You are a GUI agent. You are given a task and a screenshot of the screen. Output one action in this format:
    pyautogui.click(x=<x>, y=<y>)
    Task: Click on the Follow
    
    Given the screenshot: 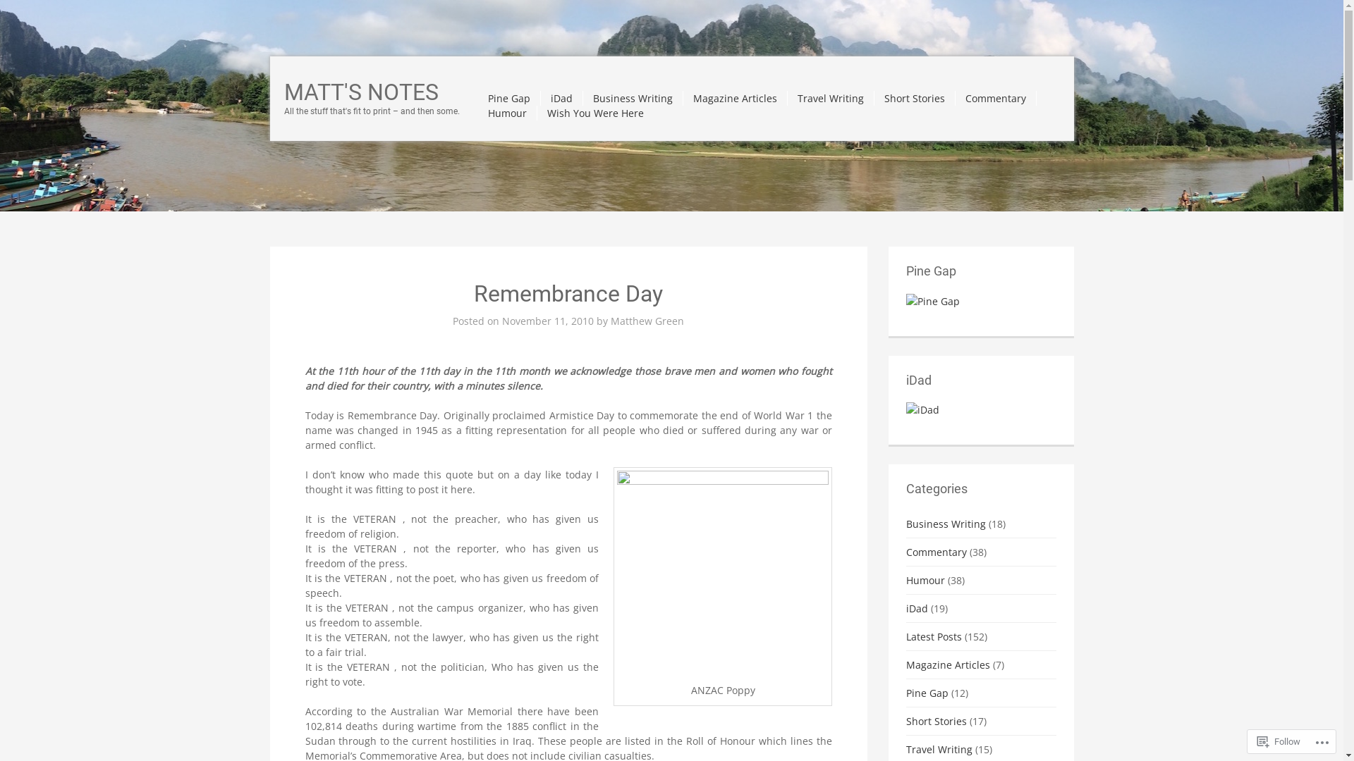 What is the action you would take?
    pyautogui.click(x=1279, y=741)
    